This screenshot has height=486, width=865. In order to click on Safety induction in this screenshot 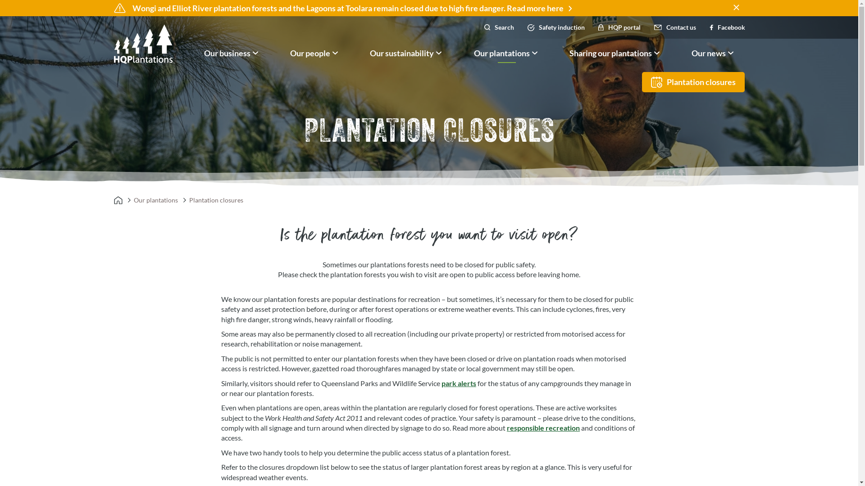, I will do `click(556, 27)`.